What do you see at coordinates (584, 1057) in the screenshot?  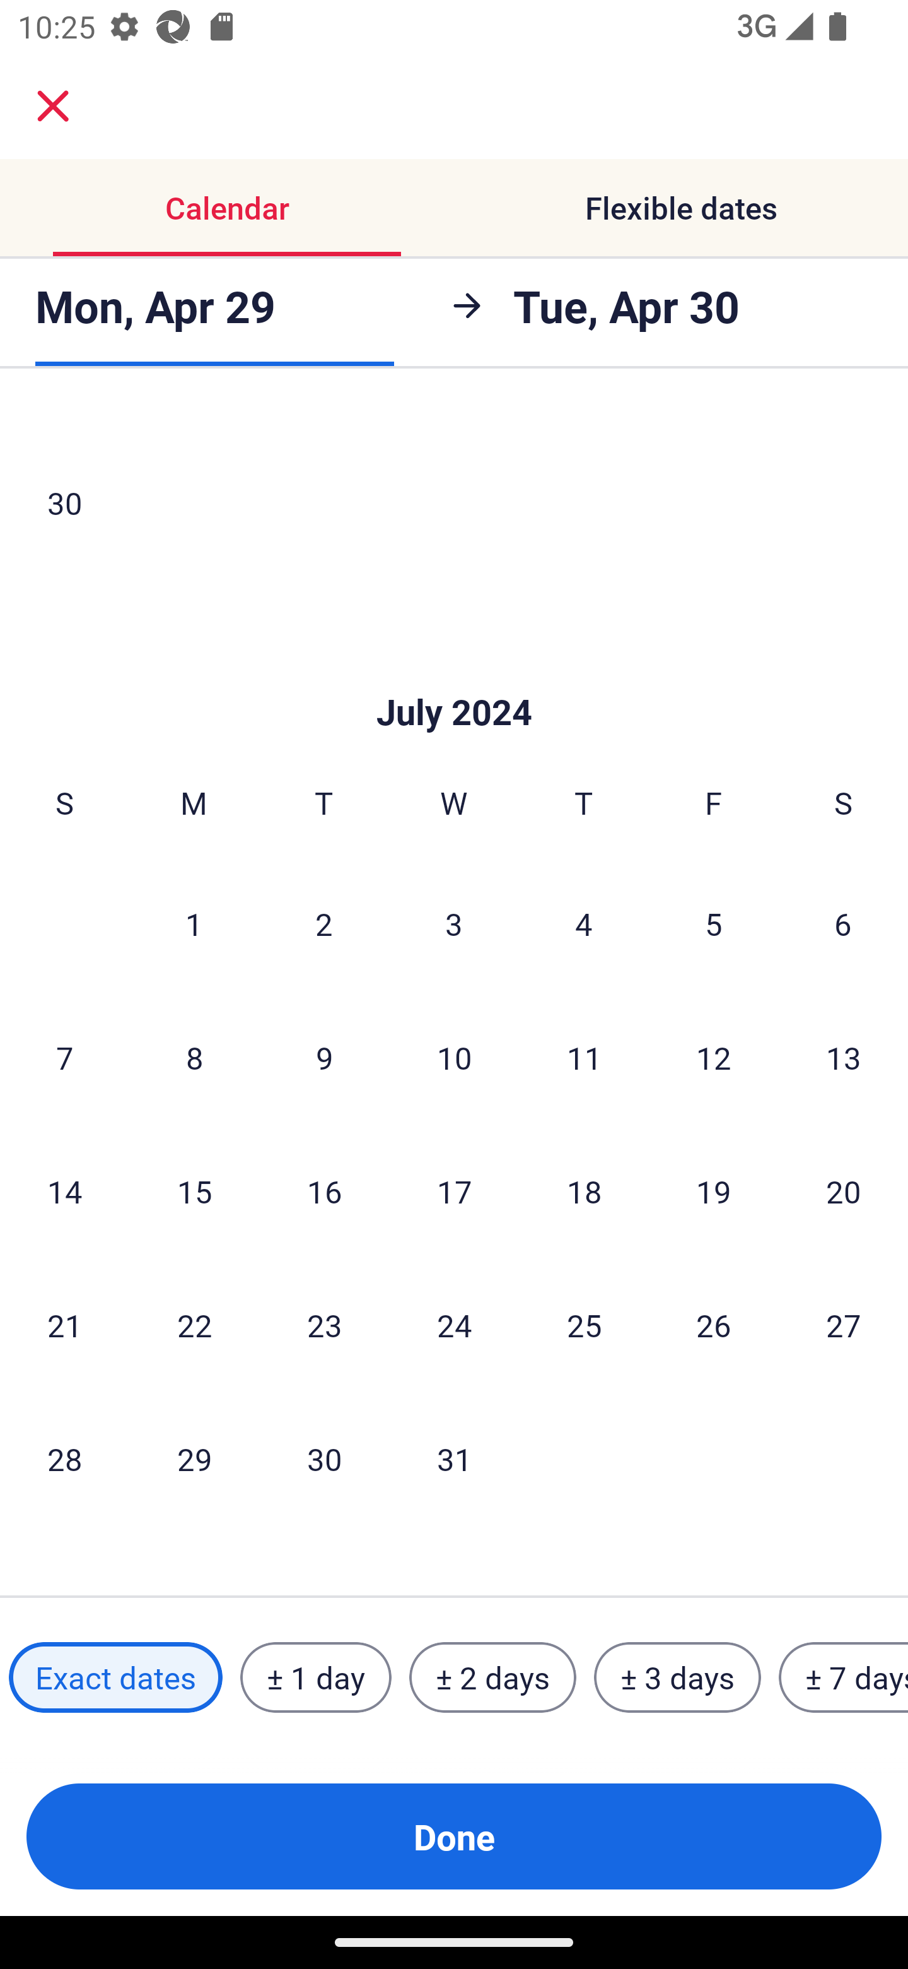 I see `11 Thursday, July 11, 2024` at bounding box center [584, 1057].